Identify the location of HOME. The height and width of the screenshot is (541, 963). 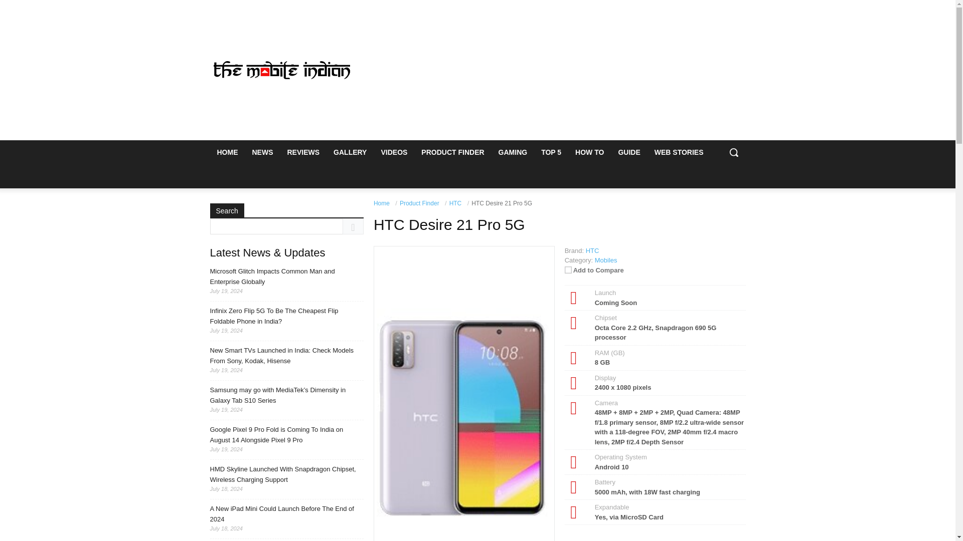
(227, 152).